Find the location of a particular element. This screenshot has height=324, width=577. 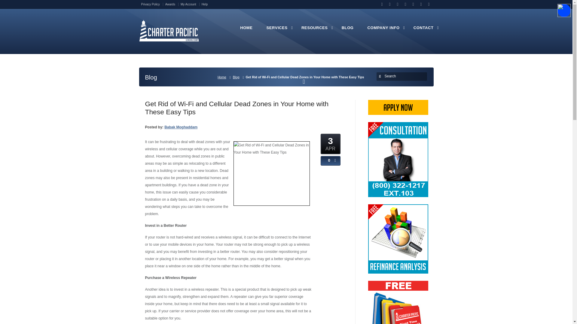

My Account is located at coordinates (190, 4).